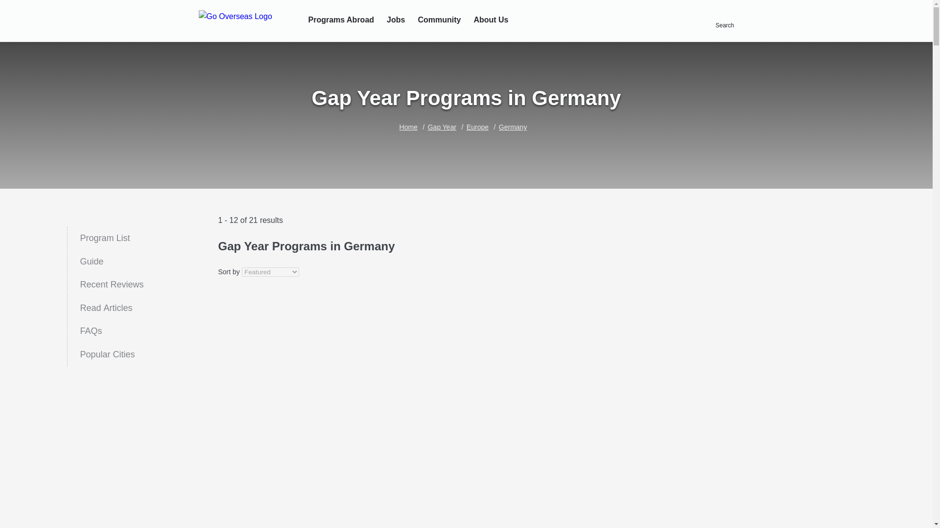 The image size is (940, 528). Describe the element at coordinates (408, 127) in the screenshot. I see `Home` at that location.